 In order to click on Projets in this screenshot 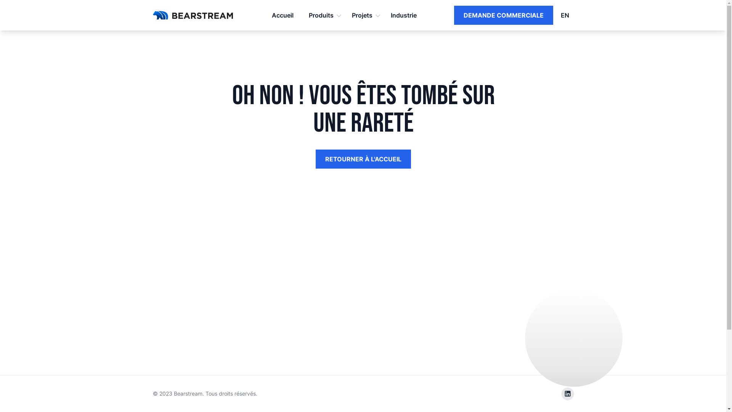, I will do `click(363, 15)`.